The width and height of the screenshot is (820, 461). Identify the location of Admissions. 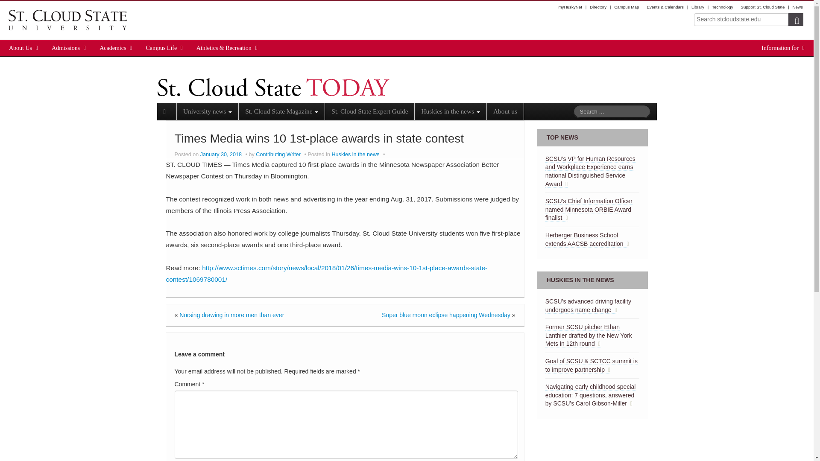
(66, 48).